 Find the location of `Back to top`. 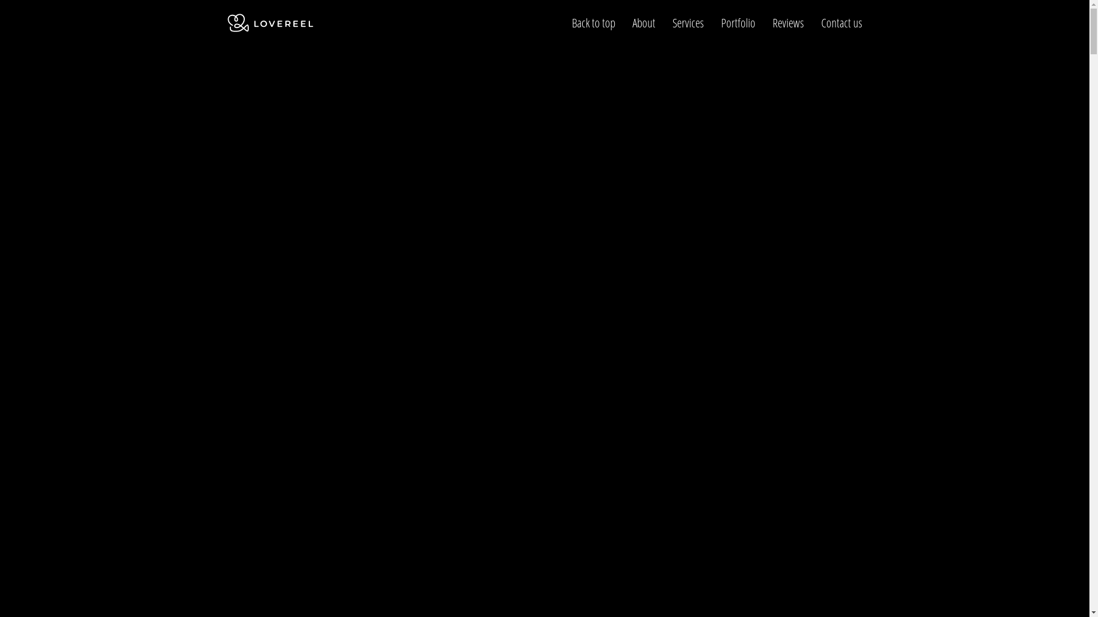

Back to top is located at coordinates (594, 23).